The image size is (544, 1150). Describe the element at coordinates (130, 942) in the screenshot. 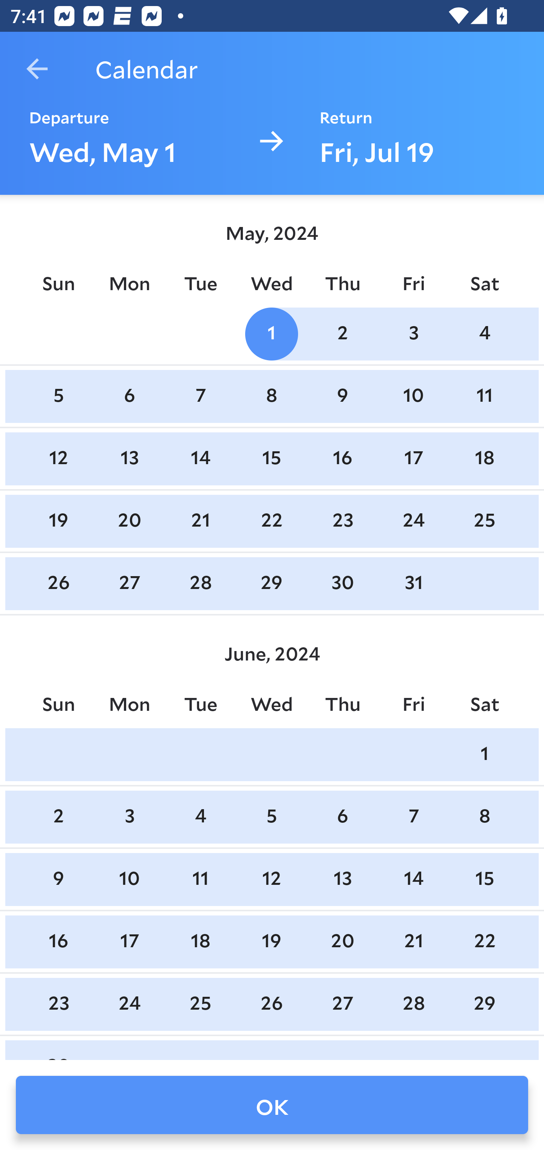

I see `17` at that location.